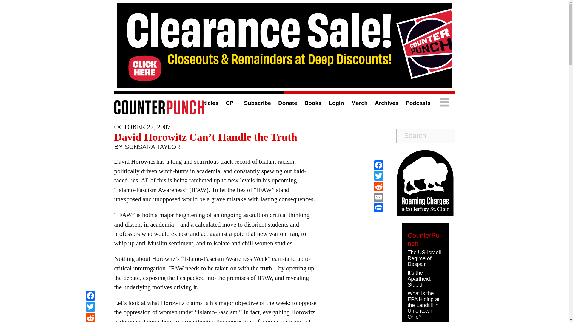  What do you see at coordinates (378, 208) in the screenshot?
I see `Print This Post` at bounding box center [378, 208].